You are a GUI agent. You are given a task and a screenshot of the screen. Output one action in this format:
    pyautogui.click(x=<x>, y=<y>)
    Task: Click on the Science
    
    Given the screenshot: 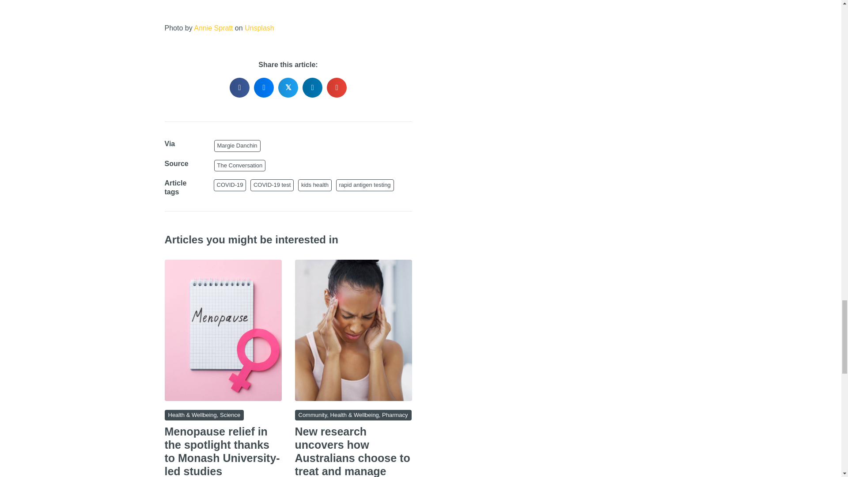 What is the action you would take?
    pyautogui.click(x=230, y=415)
    